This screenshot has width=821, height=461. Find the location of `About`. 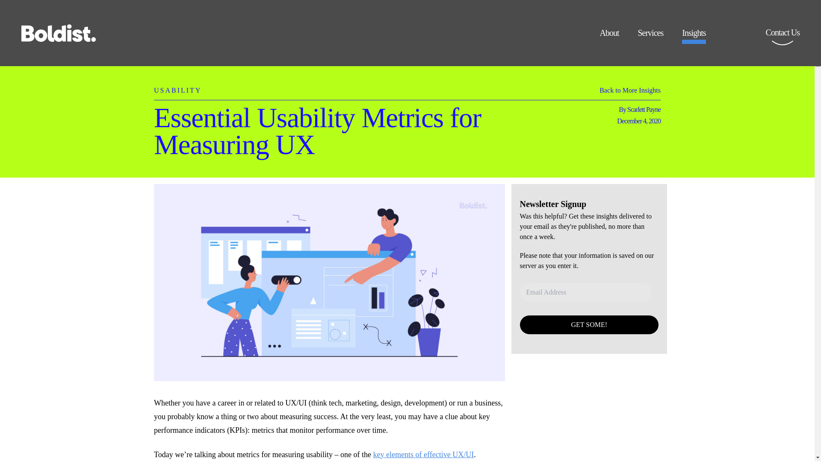

About is located at coordinates (609, 36).